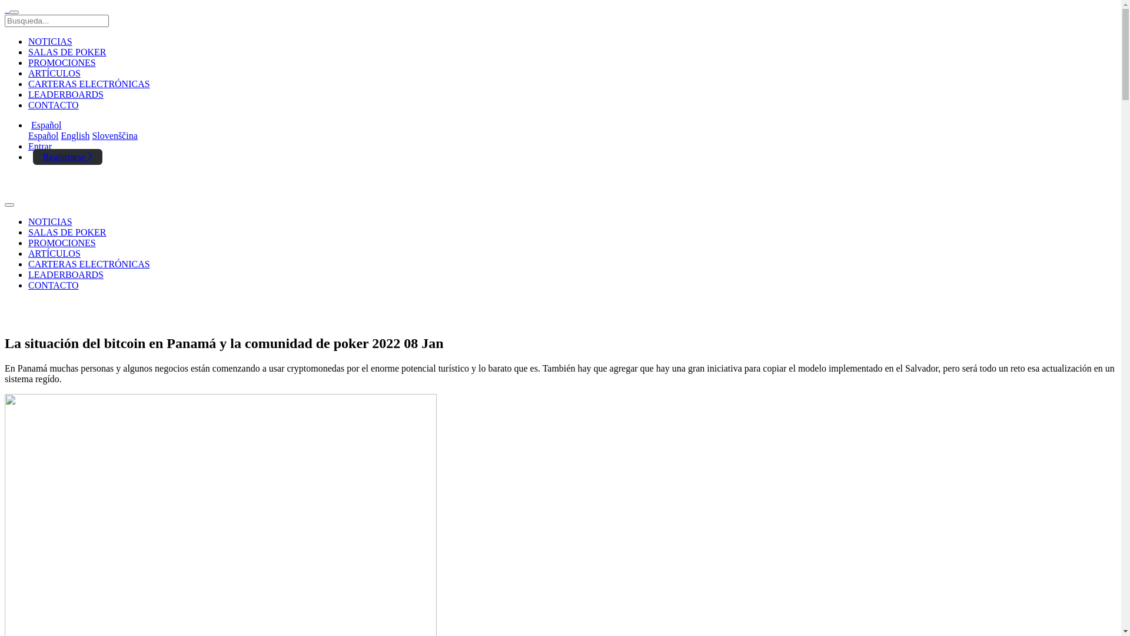 The height and width of the screenshot is (636, 1130). What do you see at coordinates (62, 243) in the screenshot?
I see `PROMOCIONES` at bounding box center [62, 243].